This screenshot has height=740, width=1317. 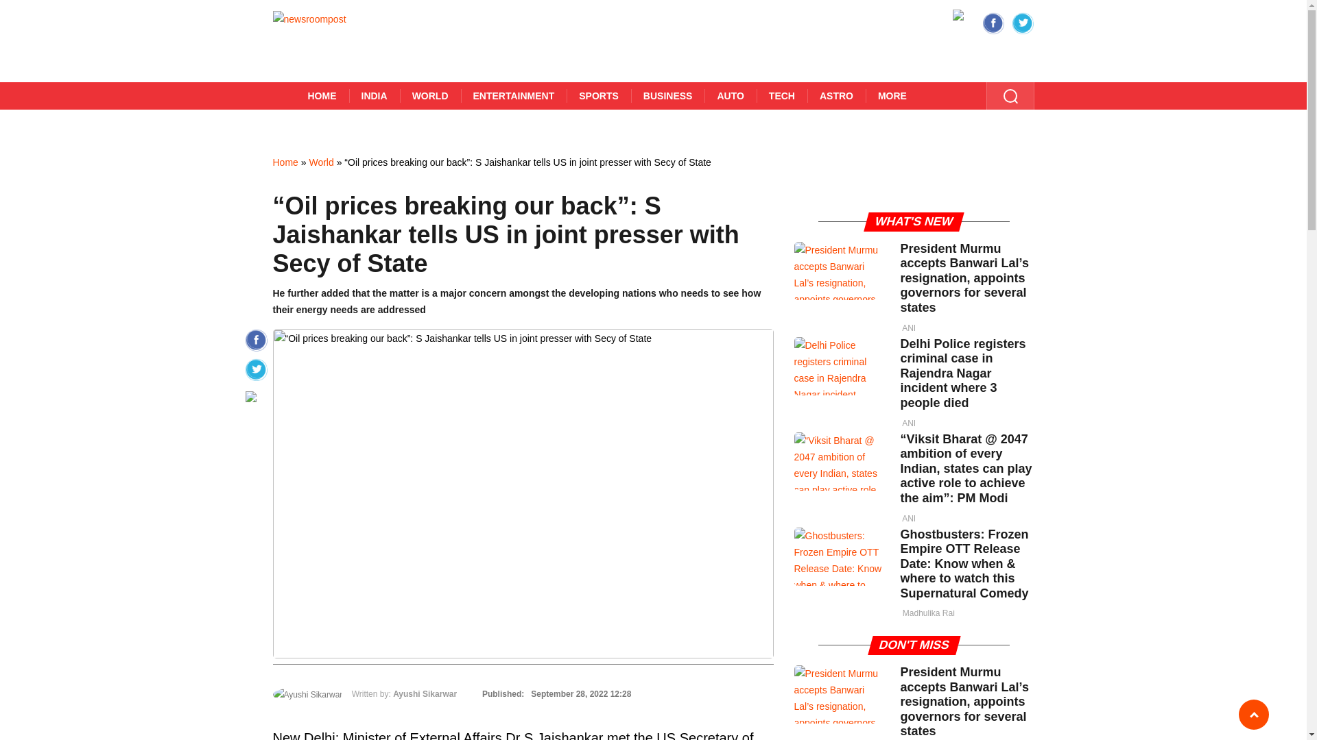 I want to click on ASTRO, so click(x=835, y=95).